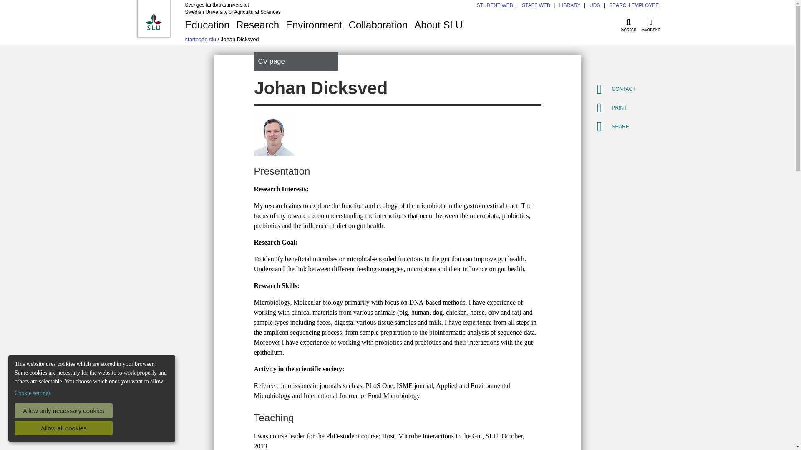 The height and width of the screenshot is (450, 801). What do you see at coordinates (595, 5) in the screenshot?
I see `UDS` at bounding box center [595, 5].